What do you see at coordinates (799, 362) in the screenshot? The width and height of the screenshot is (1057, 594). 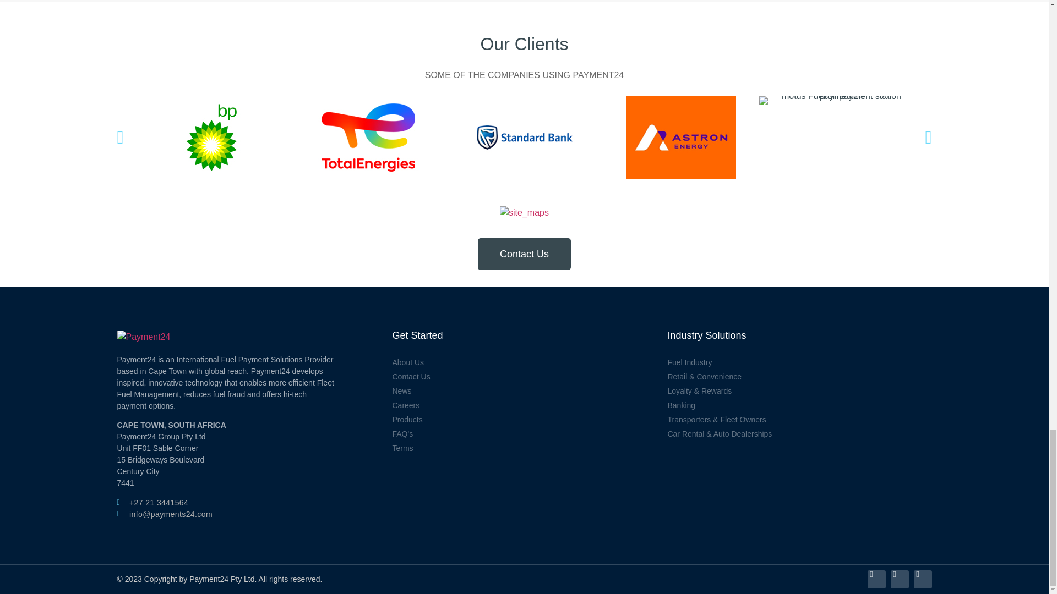 I see `Fuel Industry` at bounding box center [799, 362].